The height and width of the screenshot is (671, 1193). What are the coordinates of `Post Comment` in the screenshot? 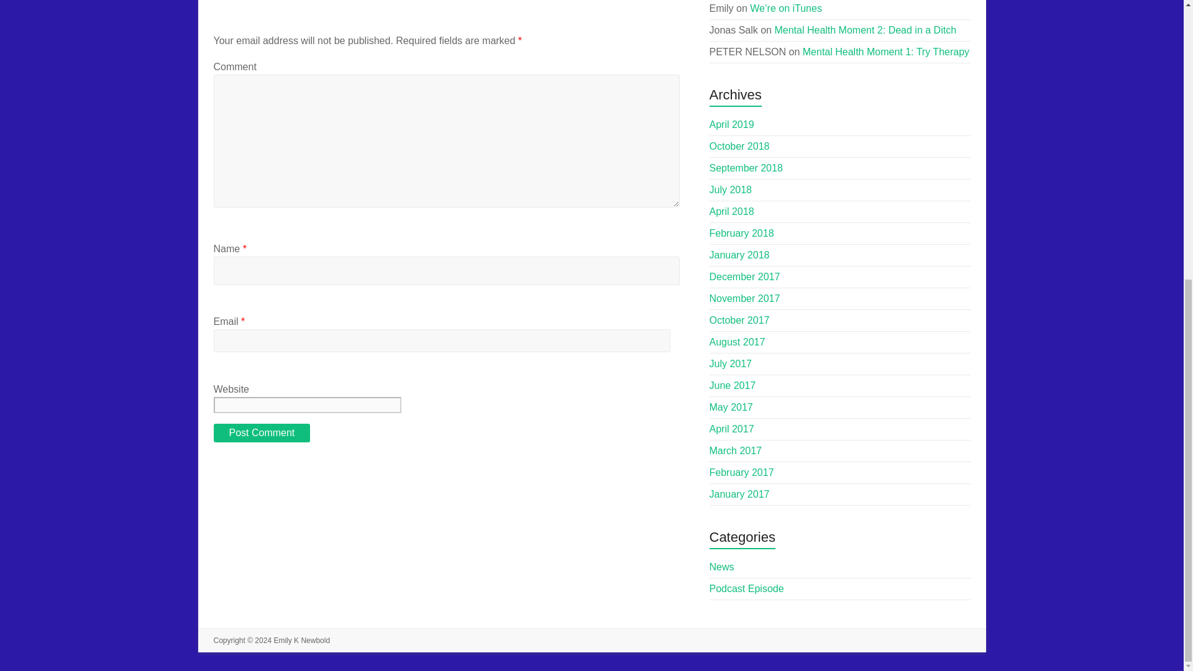 It's located at (262, 432).